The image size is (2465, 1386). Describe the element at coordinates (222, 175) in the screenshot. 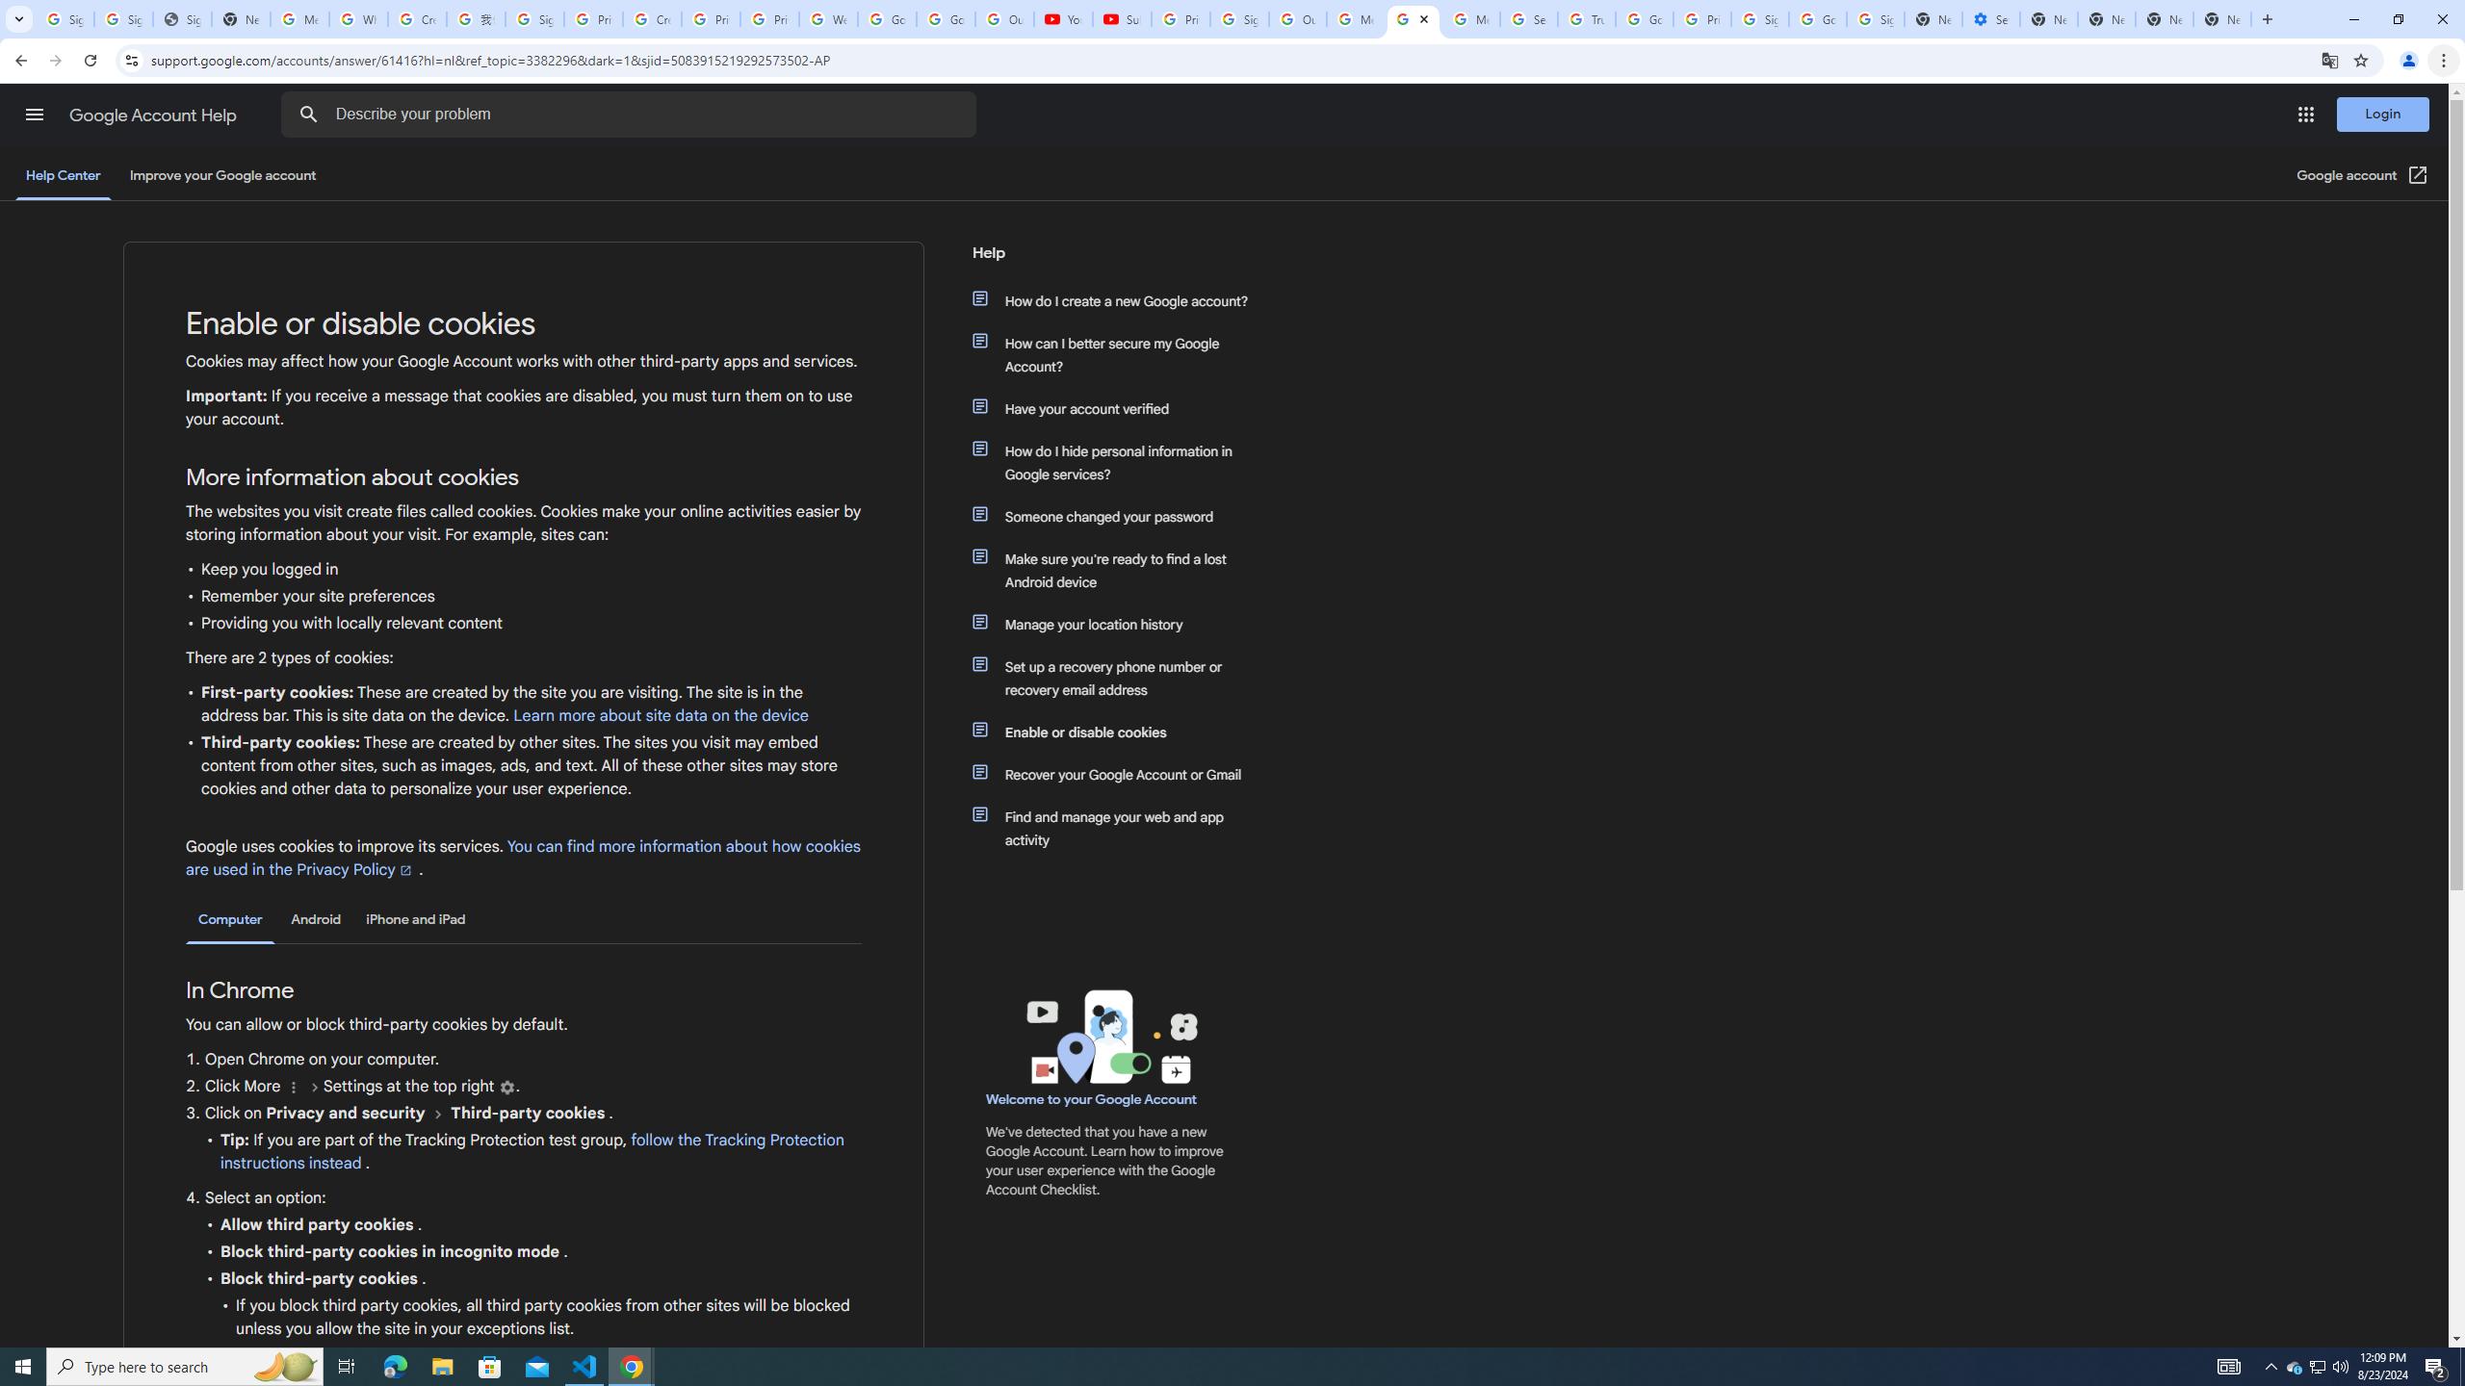

I see `Improve your Google account` at that location.